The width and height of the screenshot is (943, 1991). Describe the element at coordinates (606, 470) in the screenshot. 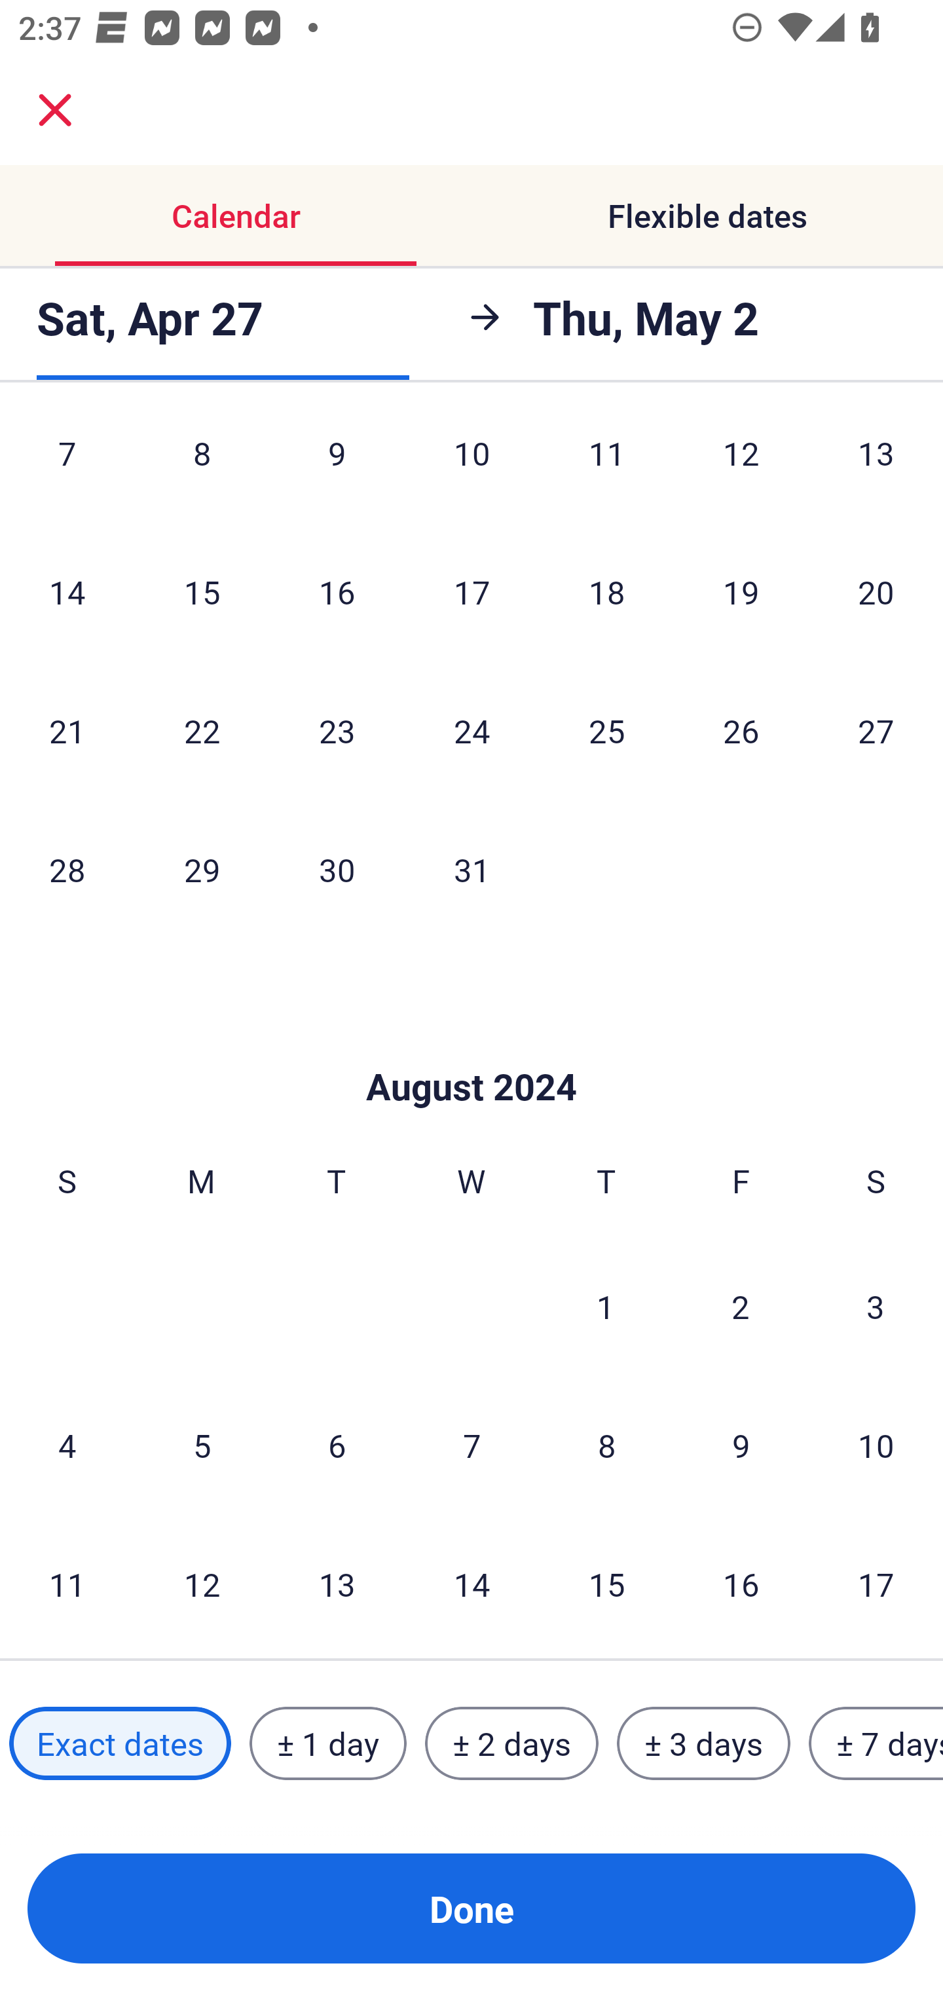

I see `11 Thursday, July 11, 2024` at that location.